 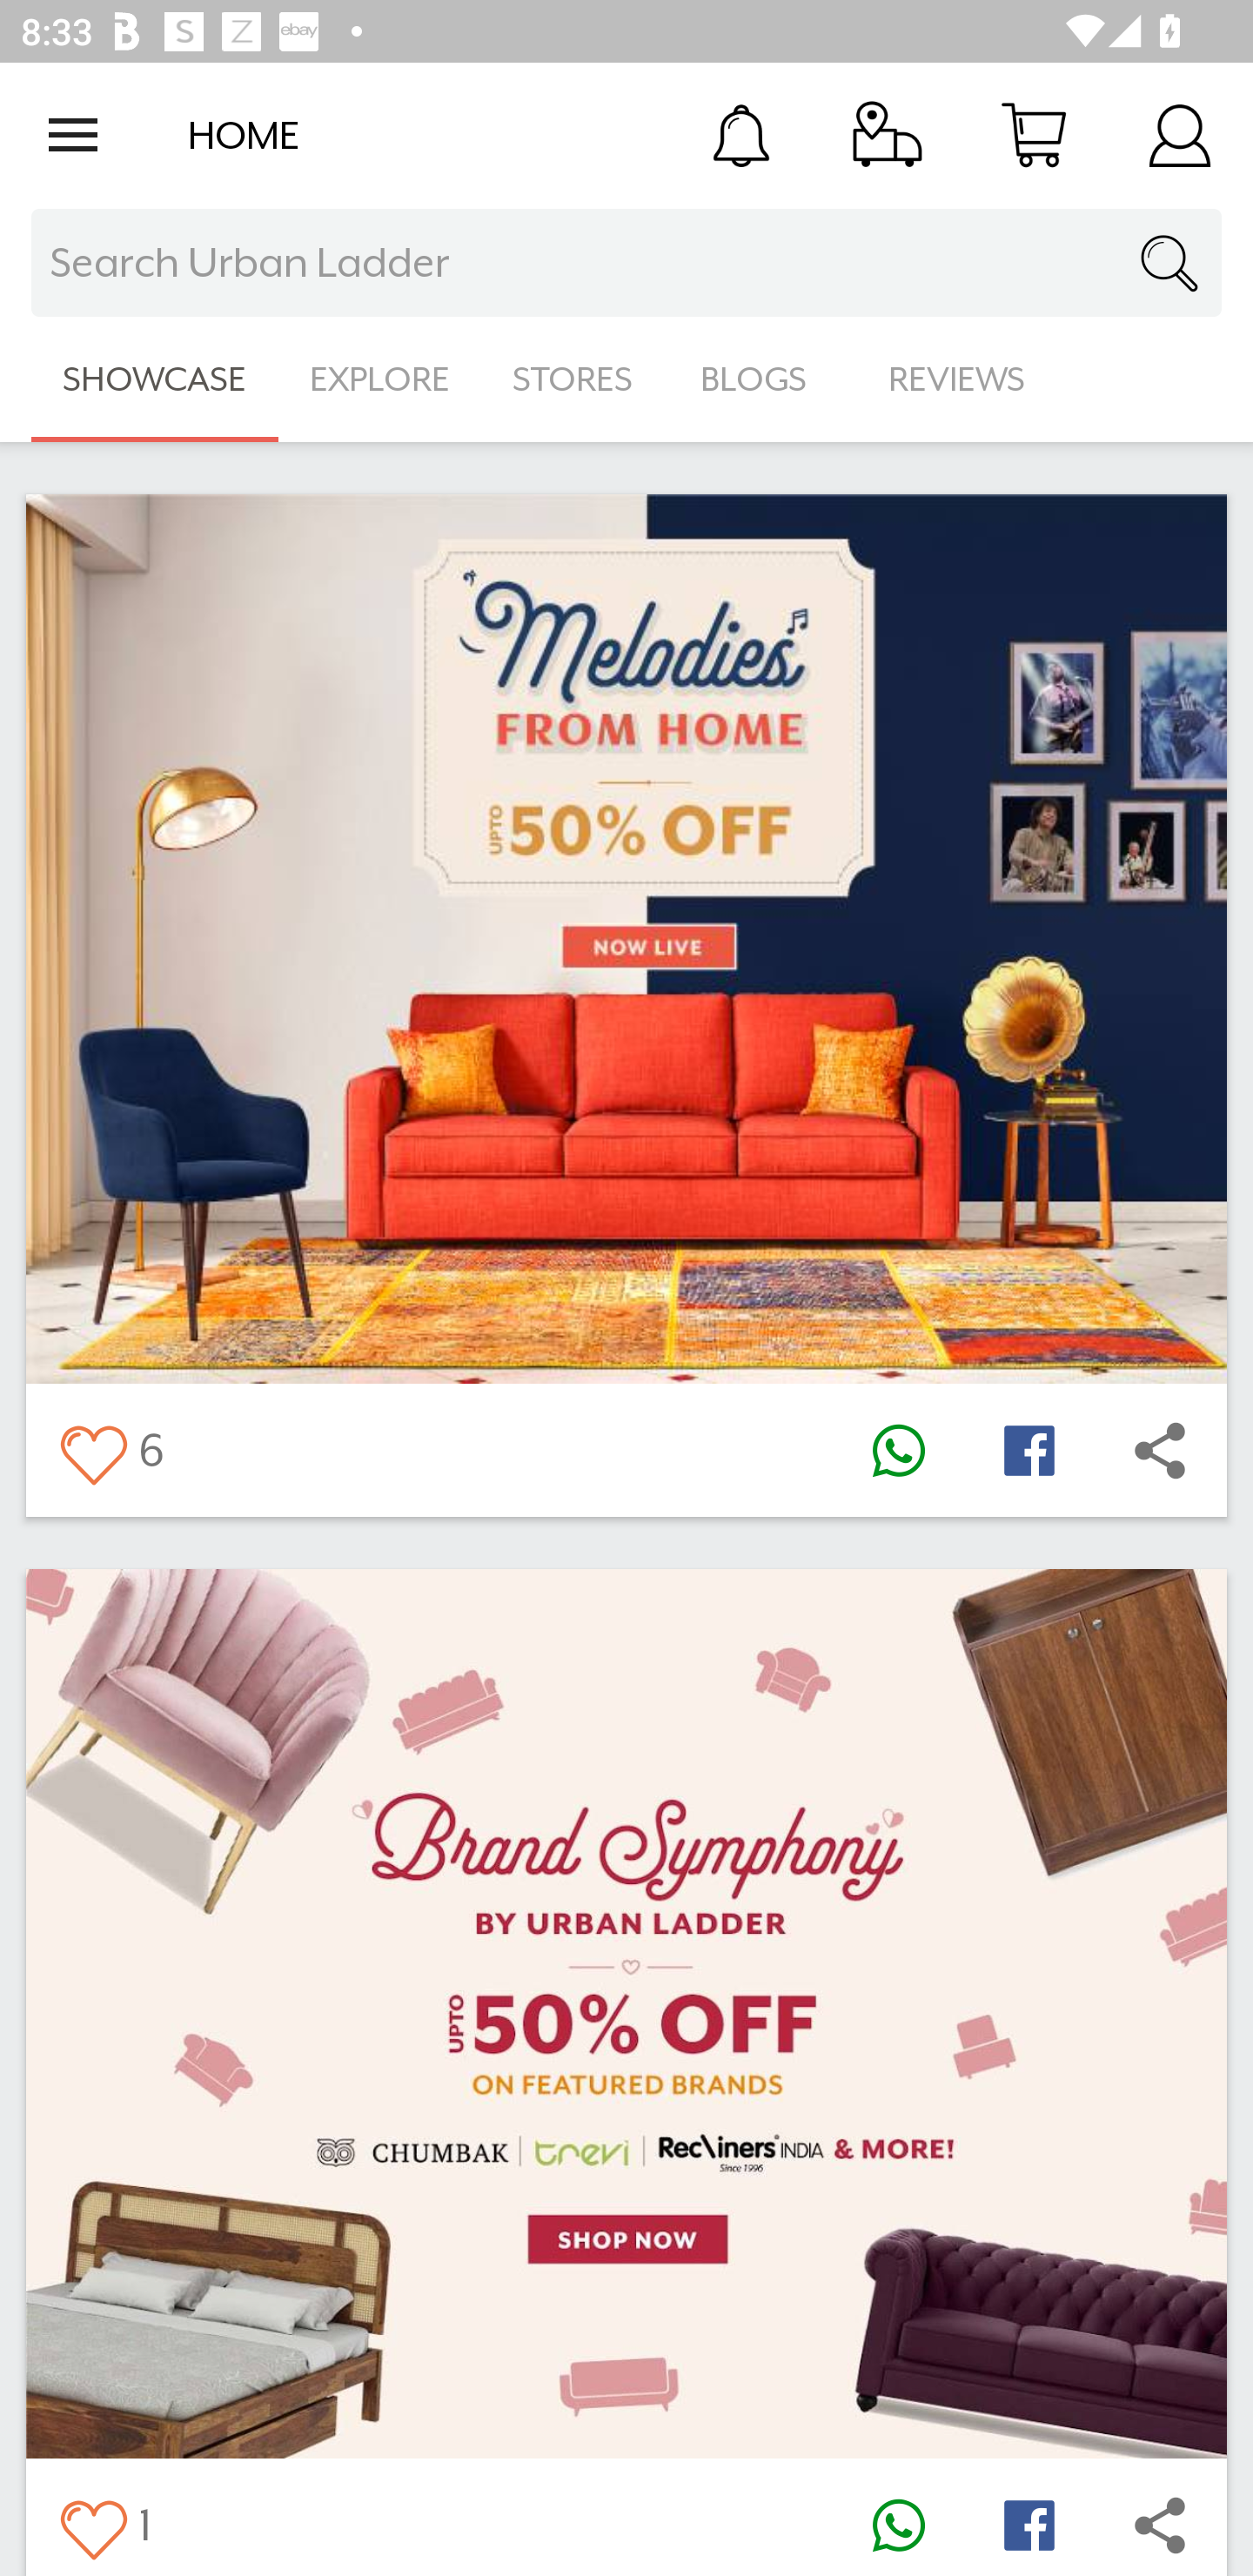 What do you see at coordinates (92, 1450) in the screenshot?
I see `` at bounding box center [92, 1450].